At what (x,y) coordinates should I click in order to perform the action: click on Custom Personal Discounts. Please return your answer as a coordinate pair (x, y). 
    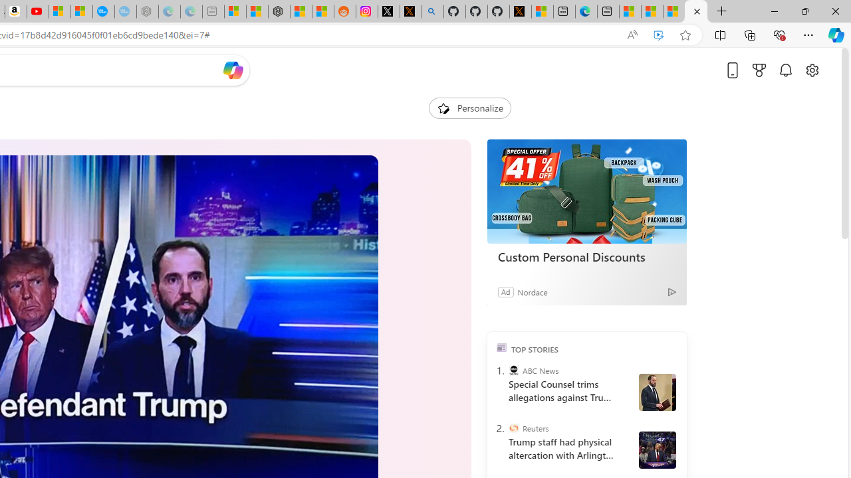
    Looking at the image, I should click on (586, 256).